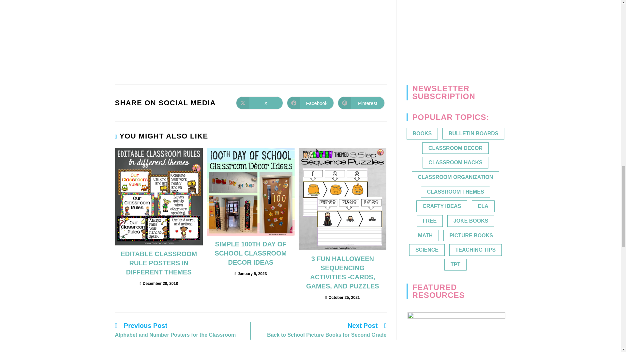 This screenshot has width=626, height=352. Describe the element at coordinates (158, 196) in the screenshot. I see `Editable Classroom Rule Posters in Different Themes 11` at that location.